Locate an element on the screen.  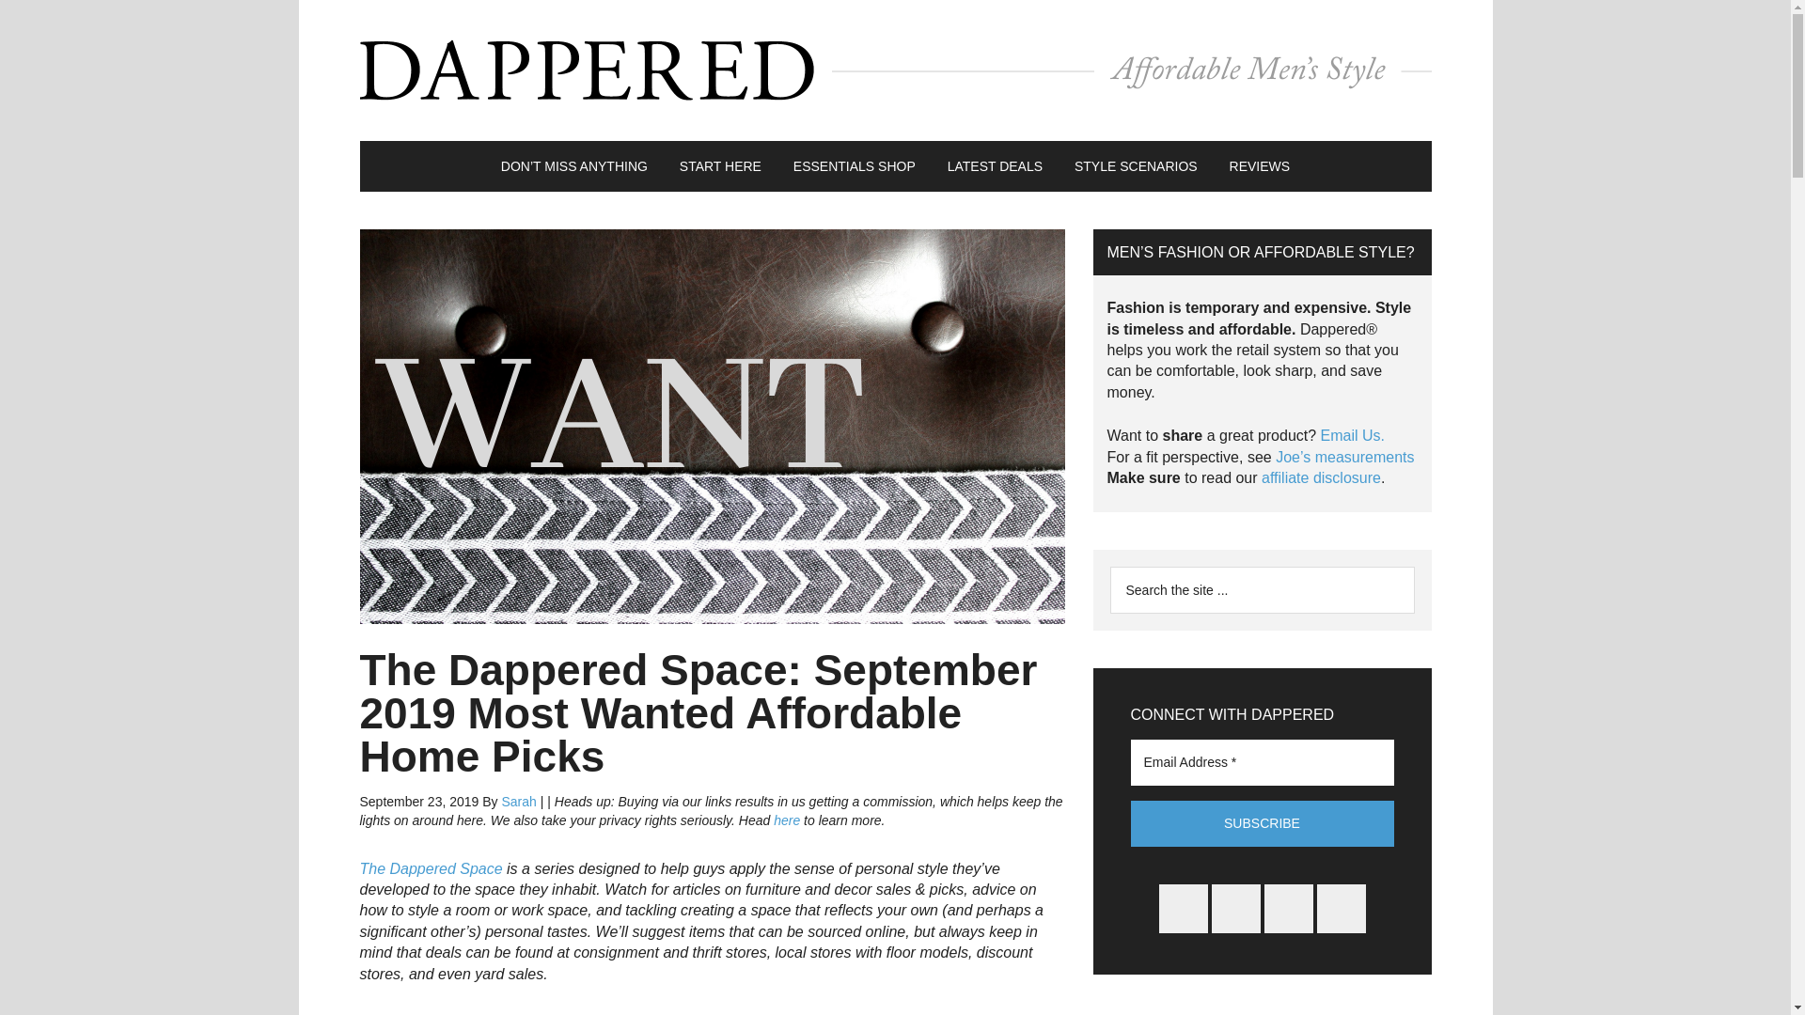
STYLE SCENARIOS is located at coordinates (1136, 166).